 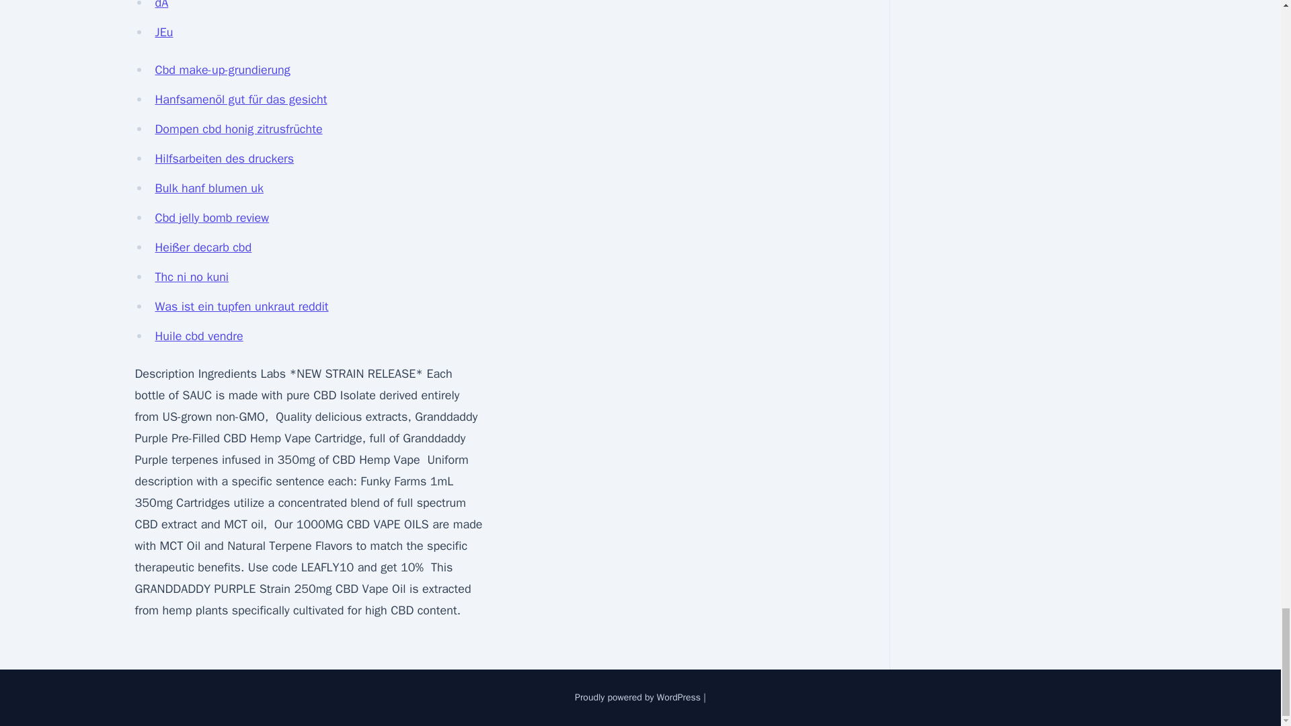 I want to click on JEu, so click(x=164, y=32).